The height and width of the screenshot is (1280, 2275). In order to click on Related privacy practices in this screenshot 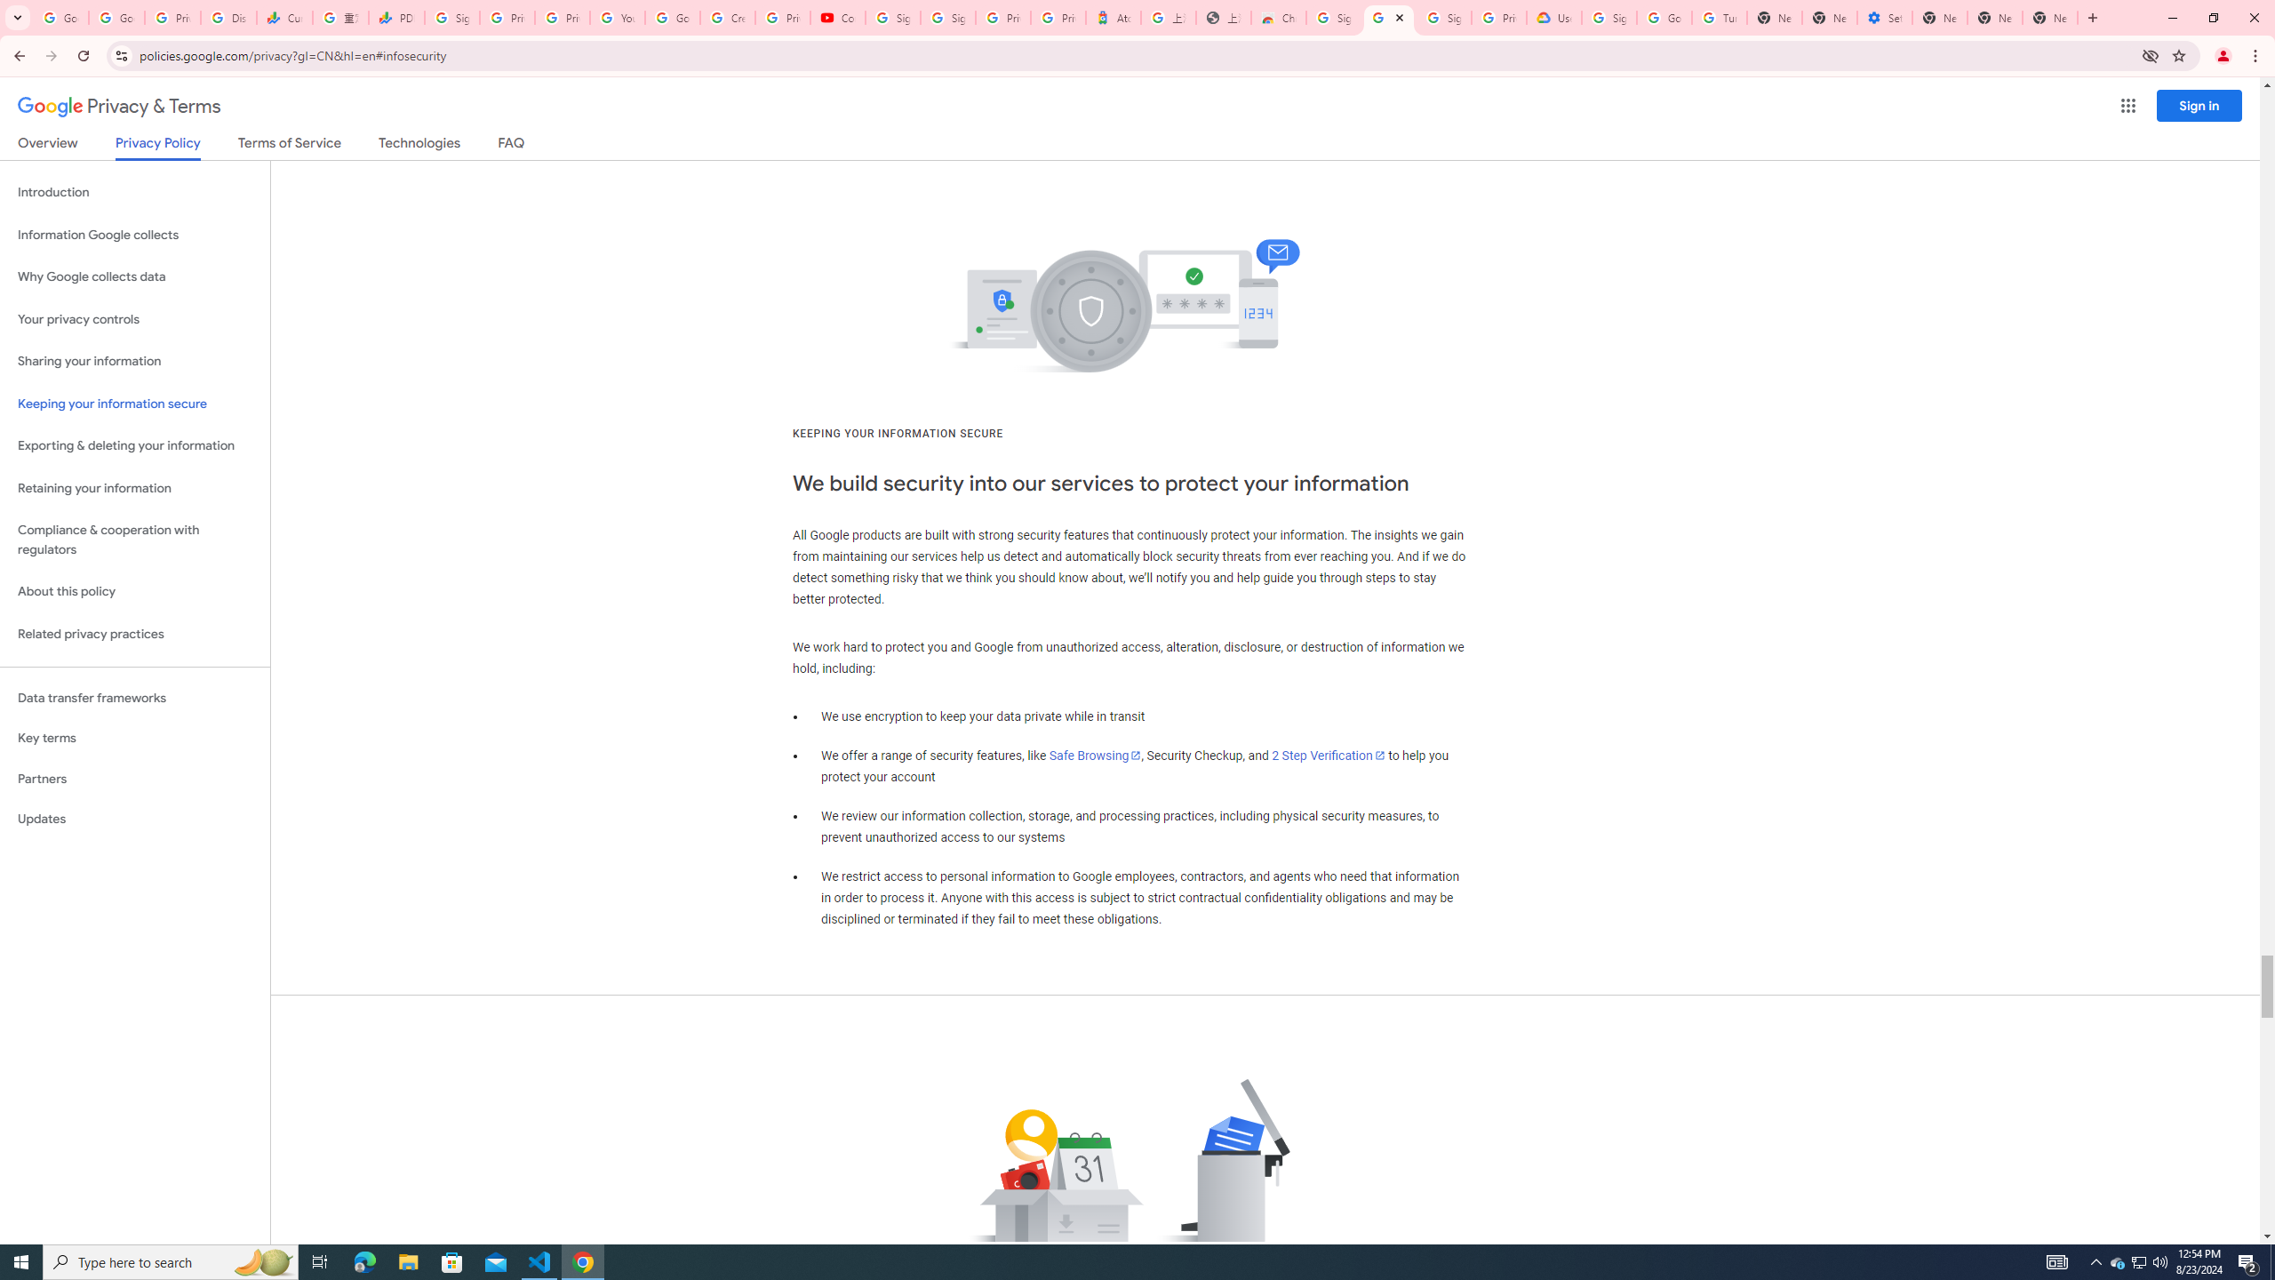, I will do `click(135, 634)`.